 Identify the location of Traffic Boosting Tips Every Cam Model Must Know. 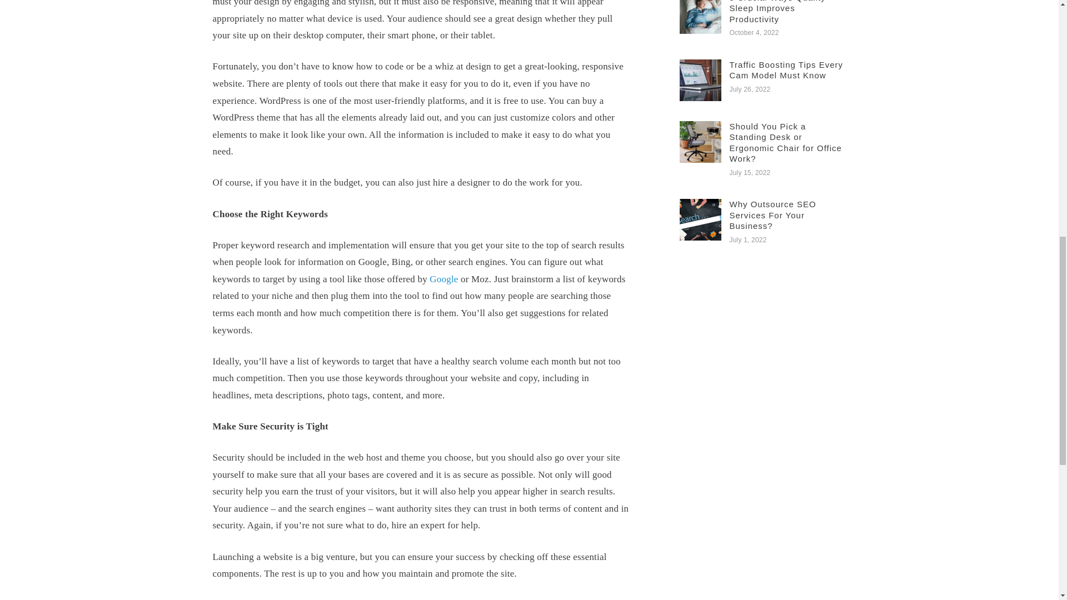
(786, 70).